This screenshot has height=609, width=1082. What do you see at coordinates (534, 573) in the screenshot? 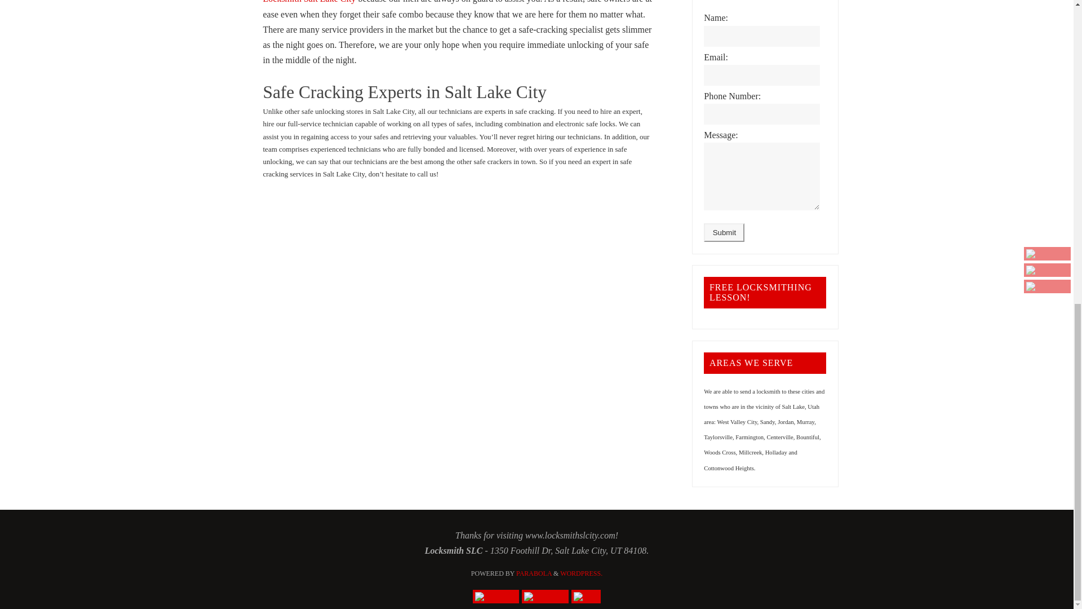
I see `PARABOLA` at bounding box center [534, 573].